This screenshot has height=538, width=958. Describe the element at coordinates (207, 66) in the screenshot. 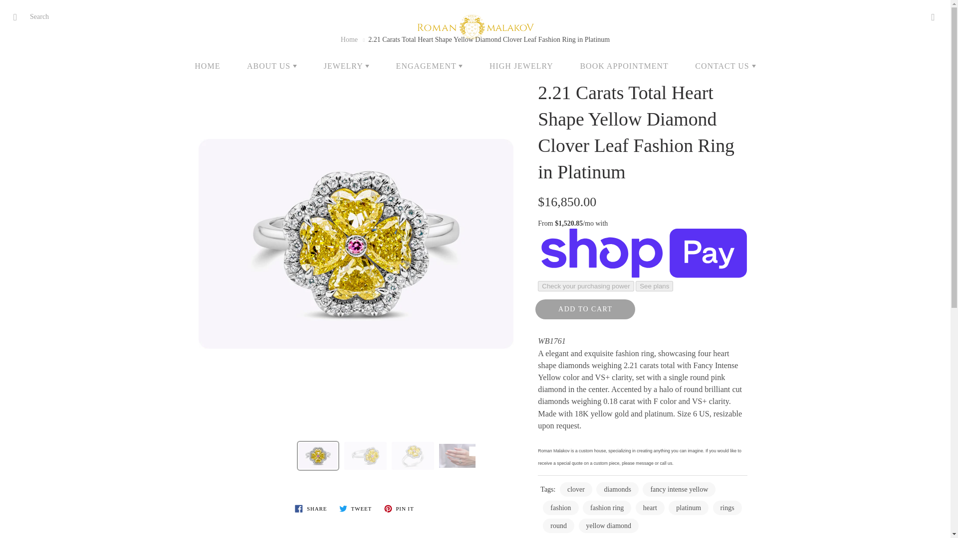

I see `HOME` at that location.